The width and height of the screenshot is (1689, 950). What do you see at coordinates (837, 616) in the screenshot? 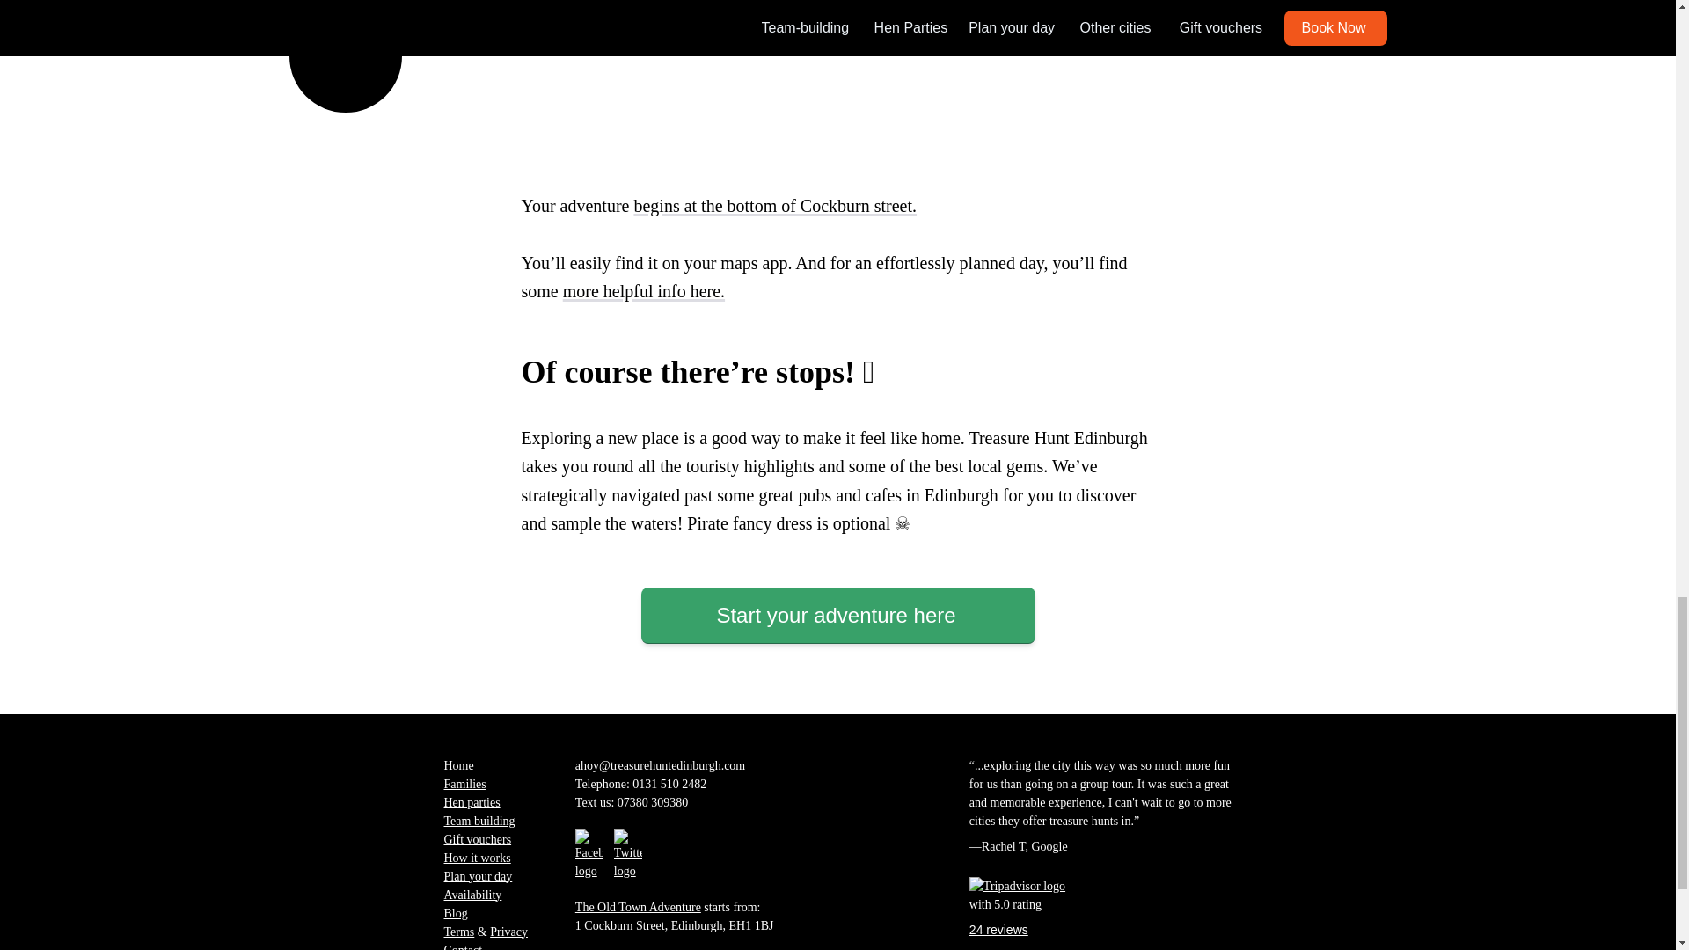
I see `Start your adventure here` at bounding box center [837, 616].